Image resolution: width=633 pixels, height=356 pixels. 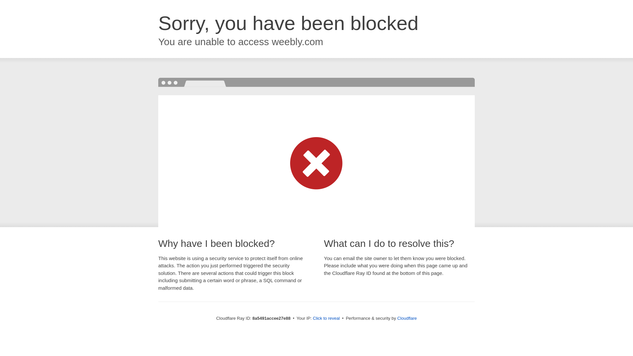 I want to click on Cloudflare, so click(x=407, y=318).